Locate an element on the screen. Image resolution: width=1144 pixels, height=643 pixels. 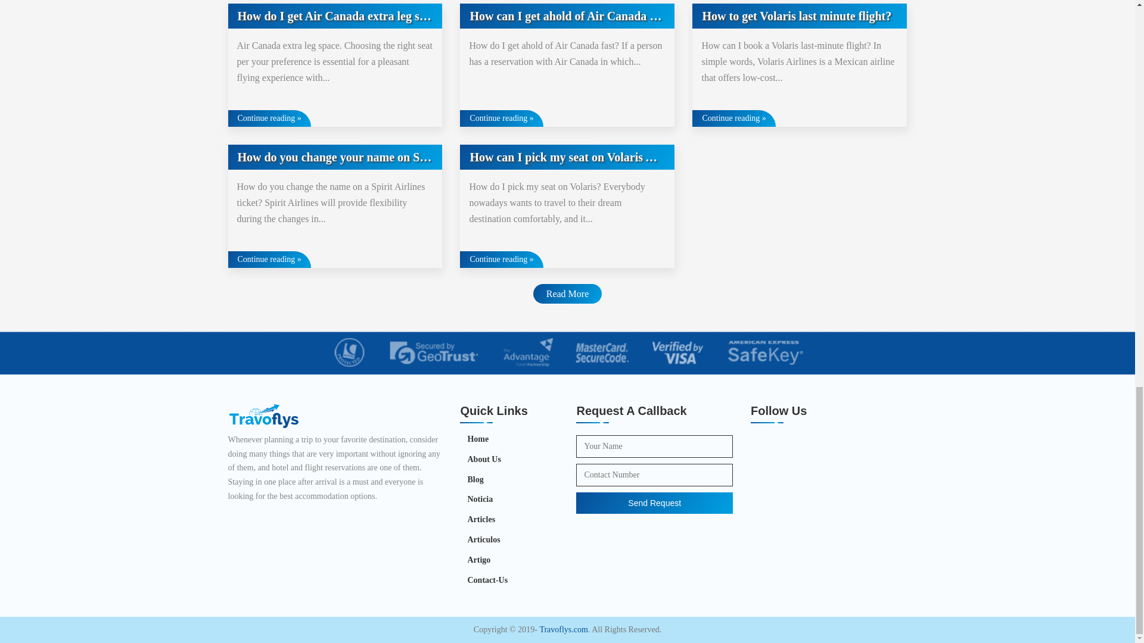
Articulos is located at coordinates (480, 540).